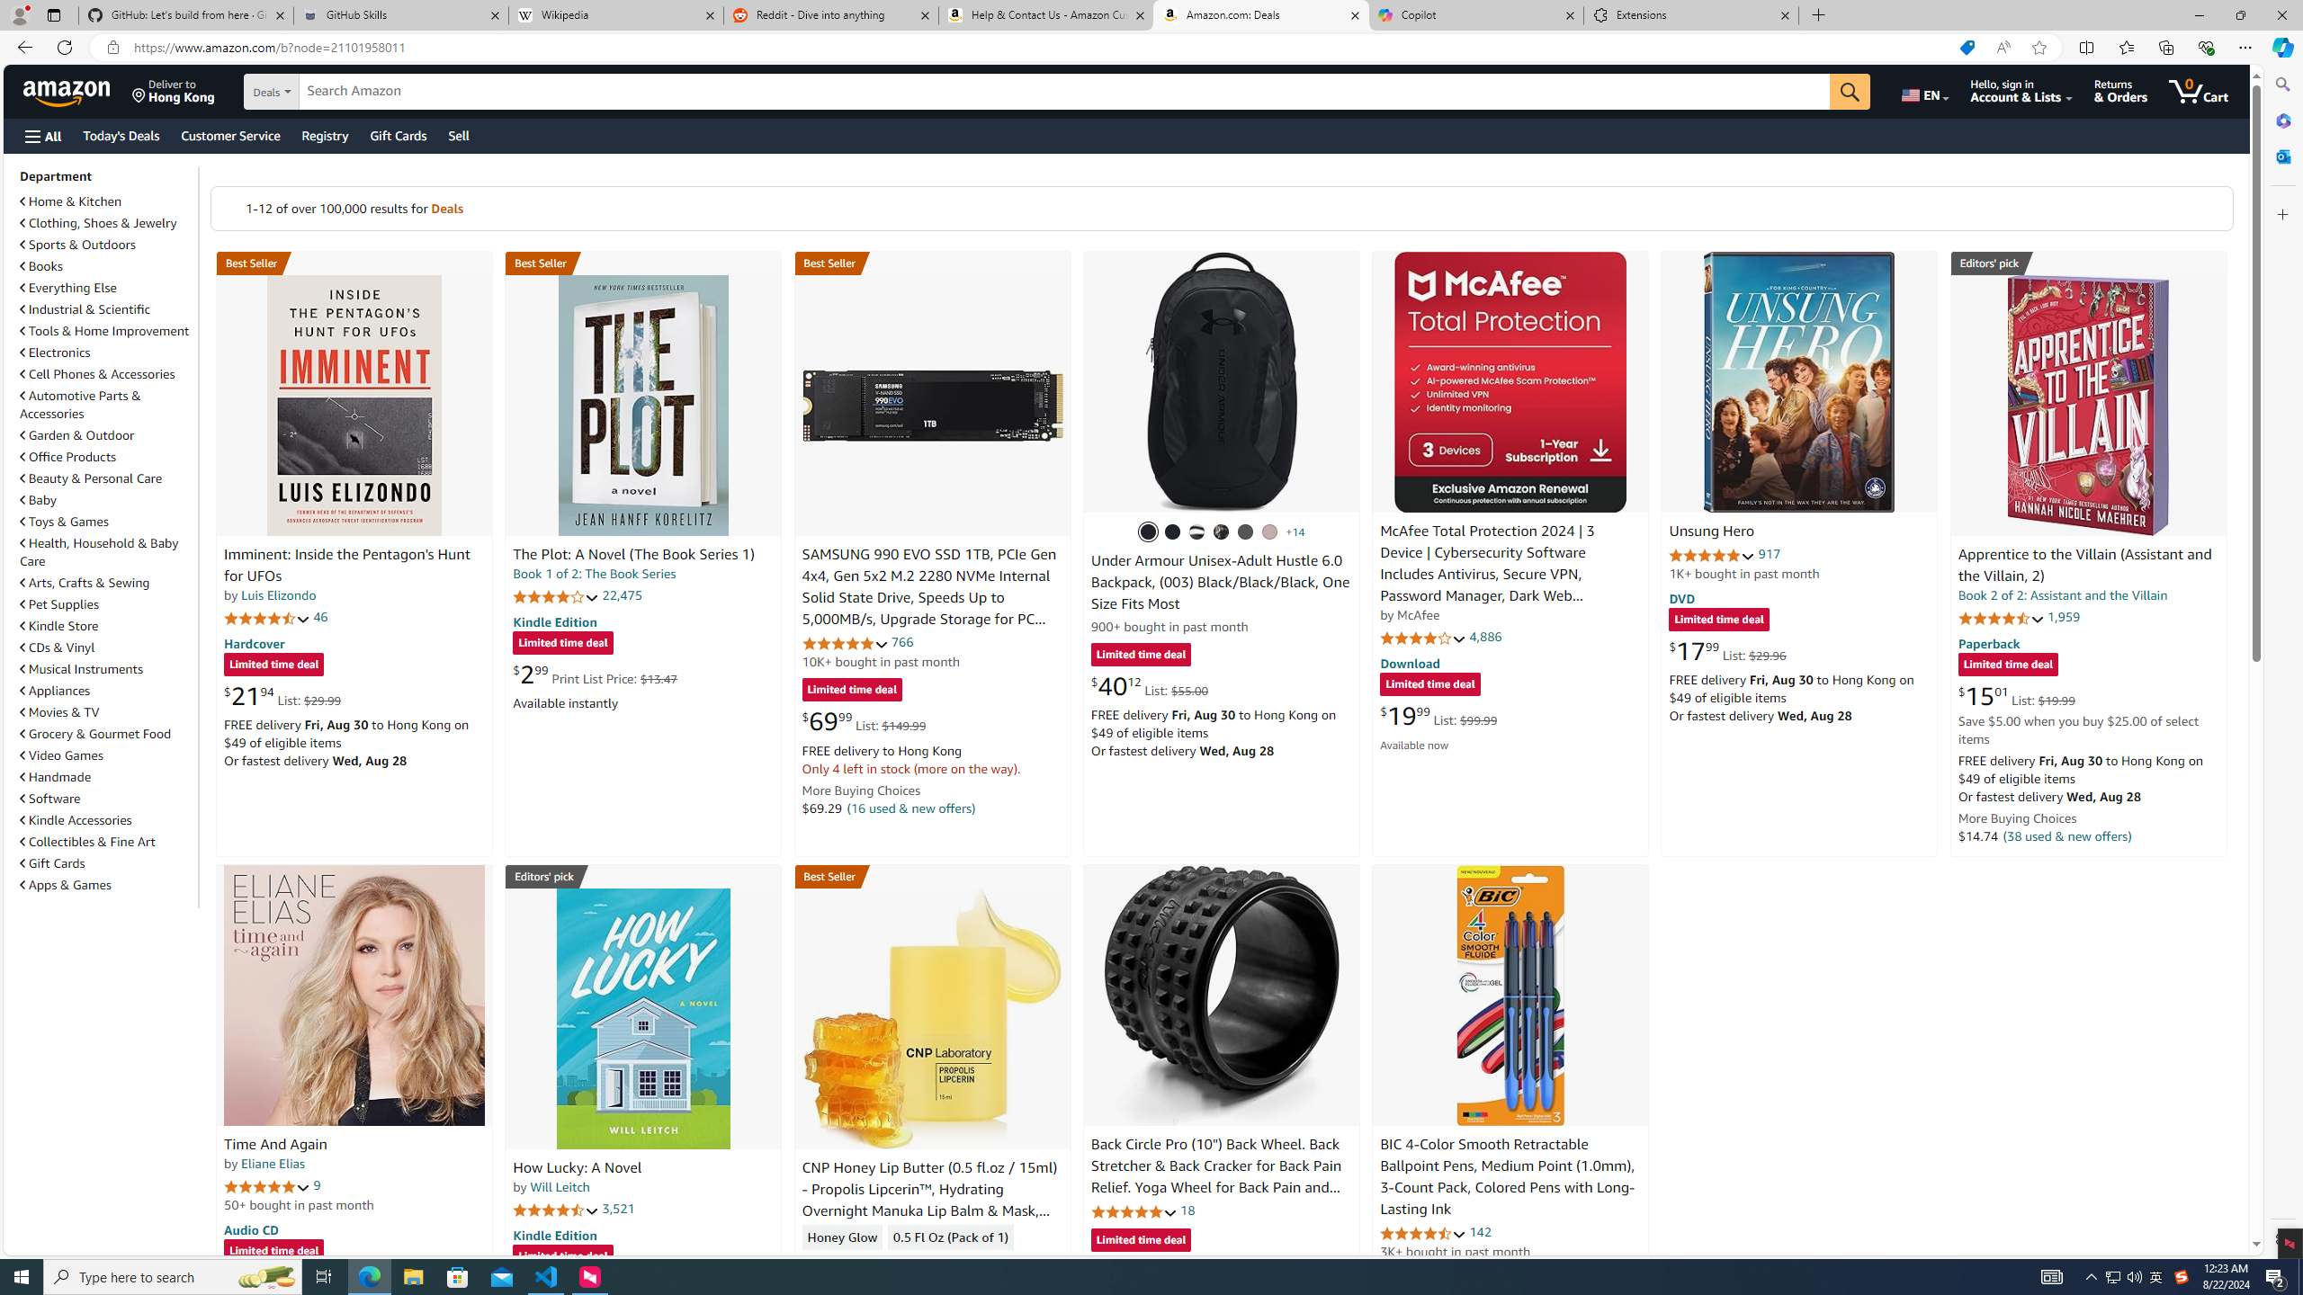 This screenshot has width=2303, height=1295. What do you see at coordinates (618, 1209) in the screenshot?
I see `3,521` at bounding box center [618, 1209].